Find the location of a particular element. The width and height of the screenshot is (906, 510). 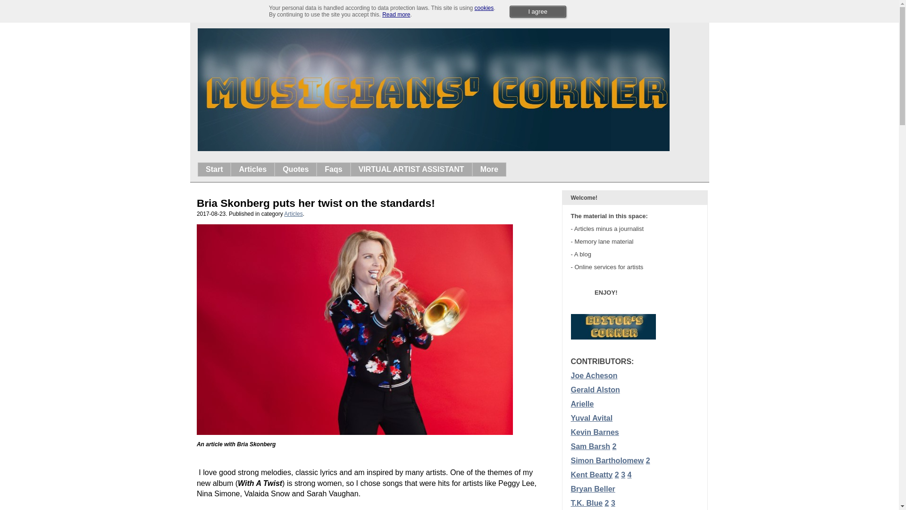

VIRTUAL ARTIST ASSISTANT is located at coordinates (411, 169).